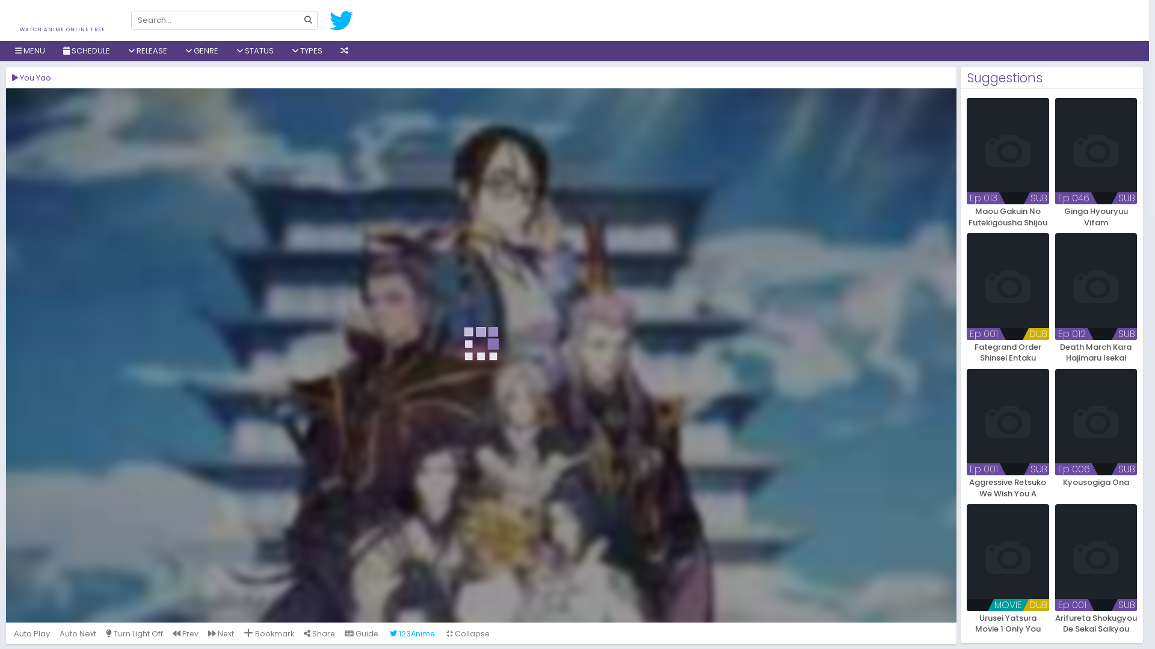  What do you see at coordinates (148, 51) in the screenshot?
I see `RELEASE` at bounding box center [148, 51].